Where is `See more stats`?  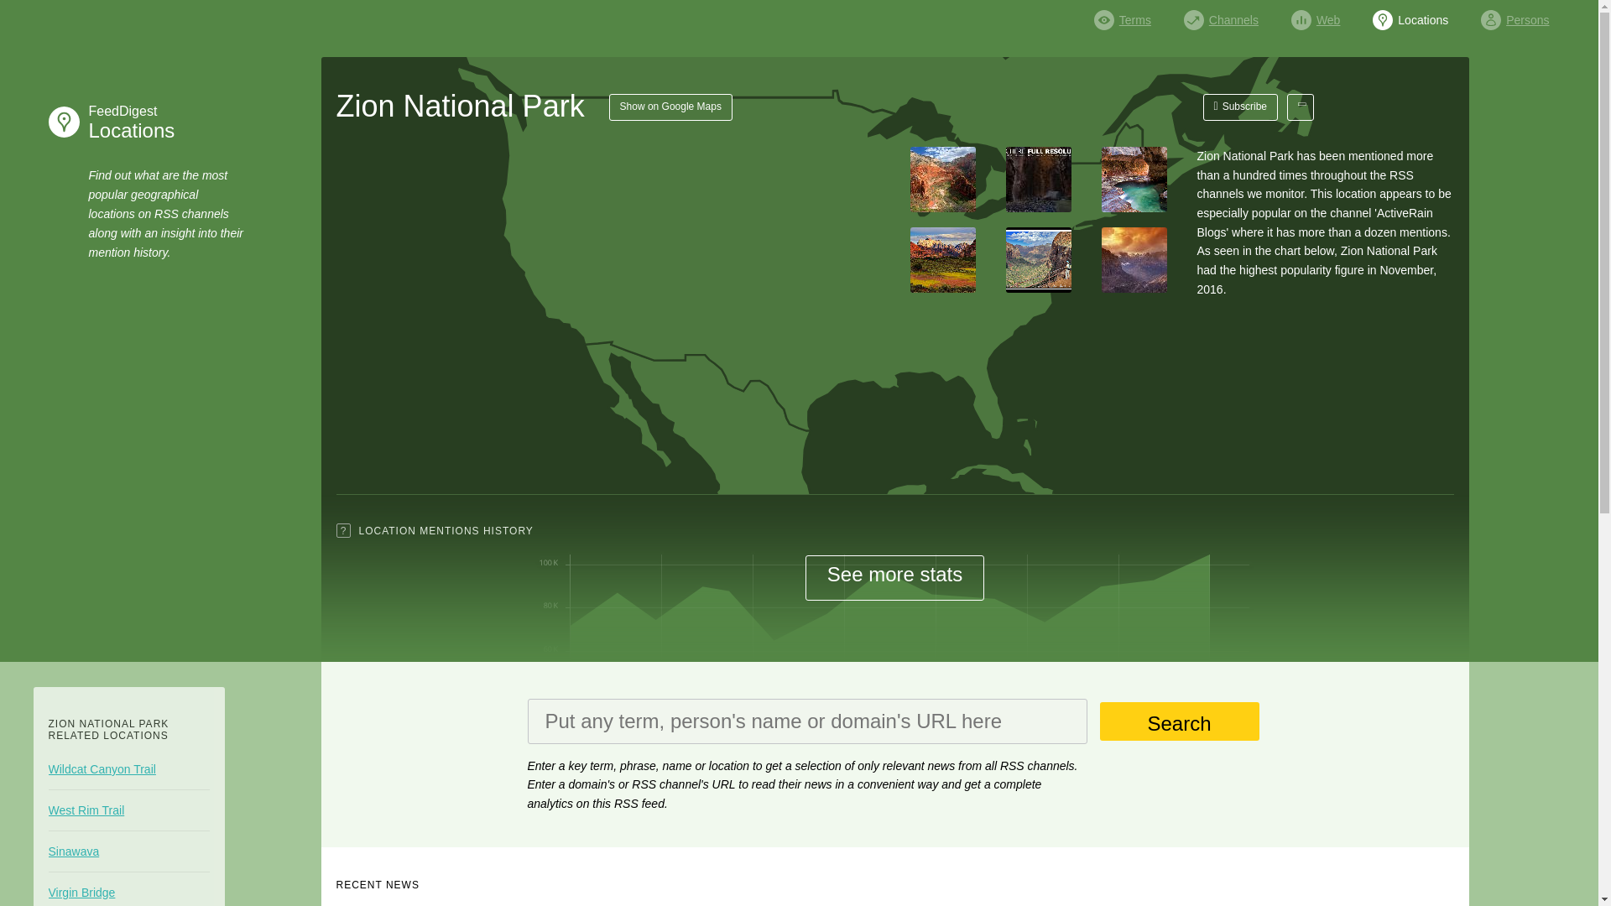 See more stats is located at coordinates (894, 578).